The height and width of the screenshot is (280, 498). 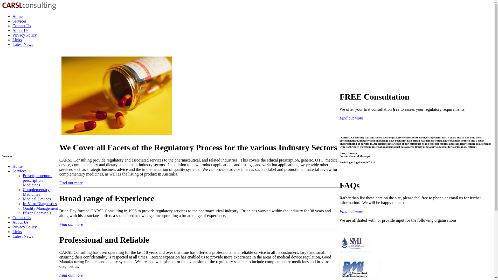 I want to click on About Us, so click(x=20, y=222).